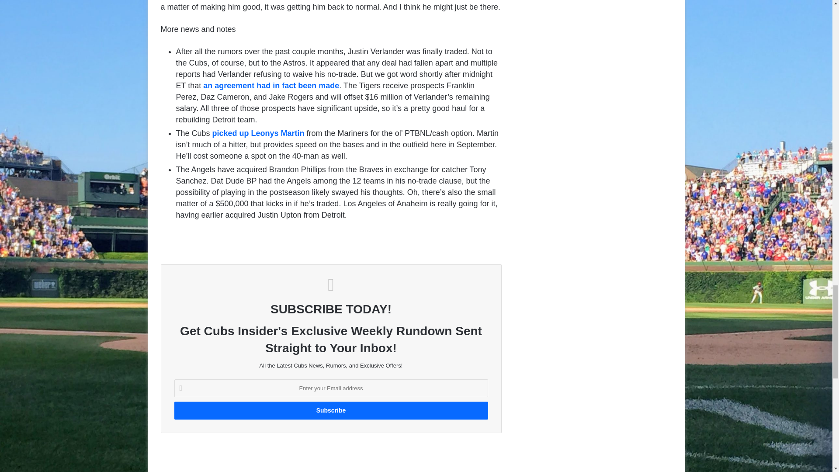  I want to click on Subscribe, so click(330, 411).